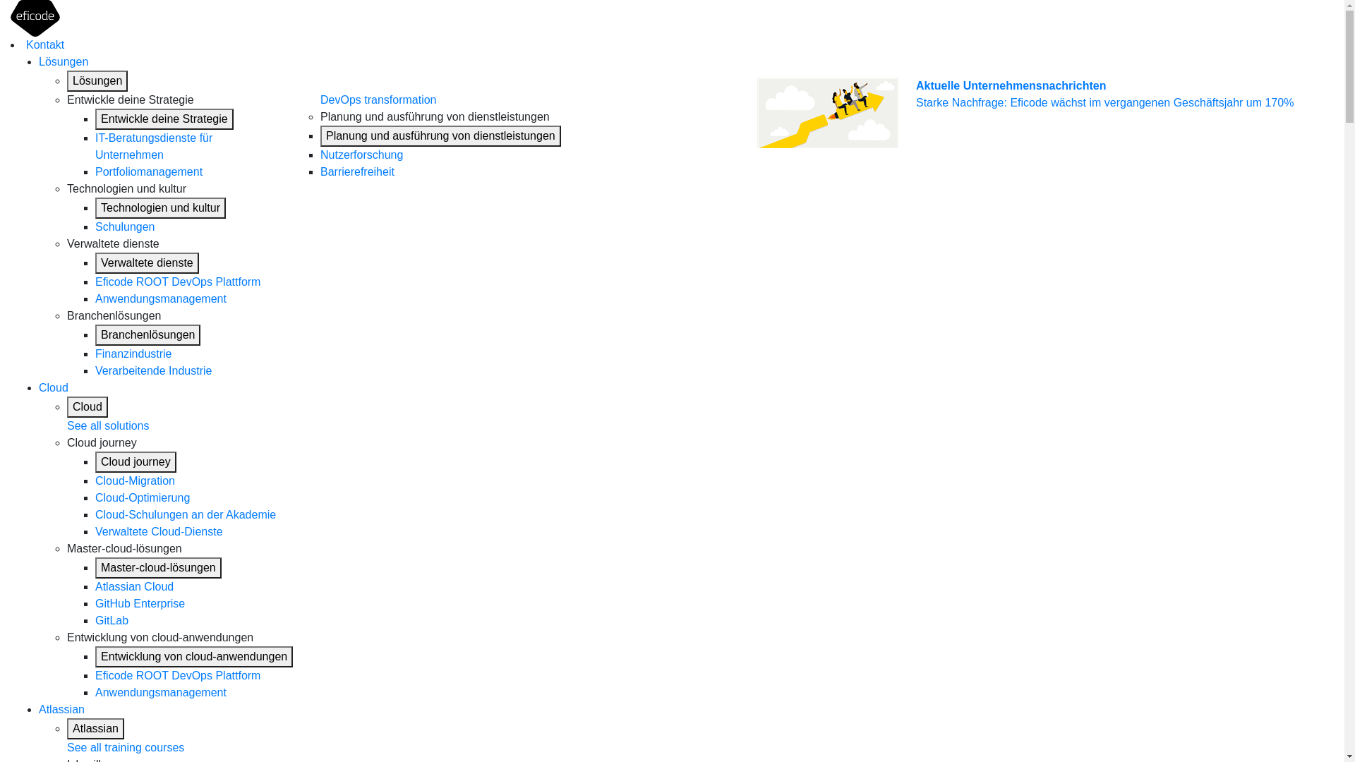 The width and height of the screenshot is (1355, 762). I want to click on Cloud, so click(54, 388).